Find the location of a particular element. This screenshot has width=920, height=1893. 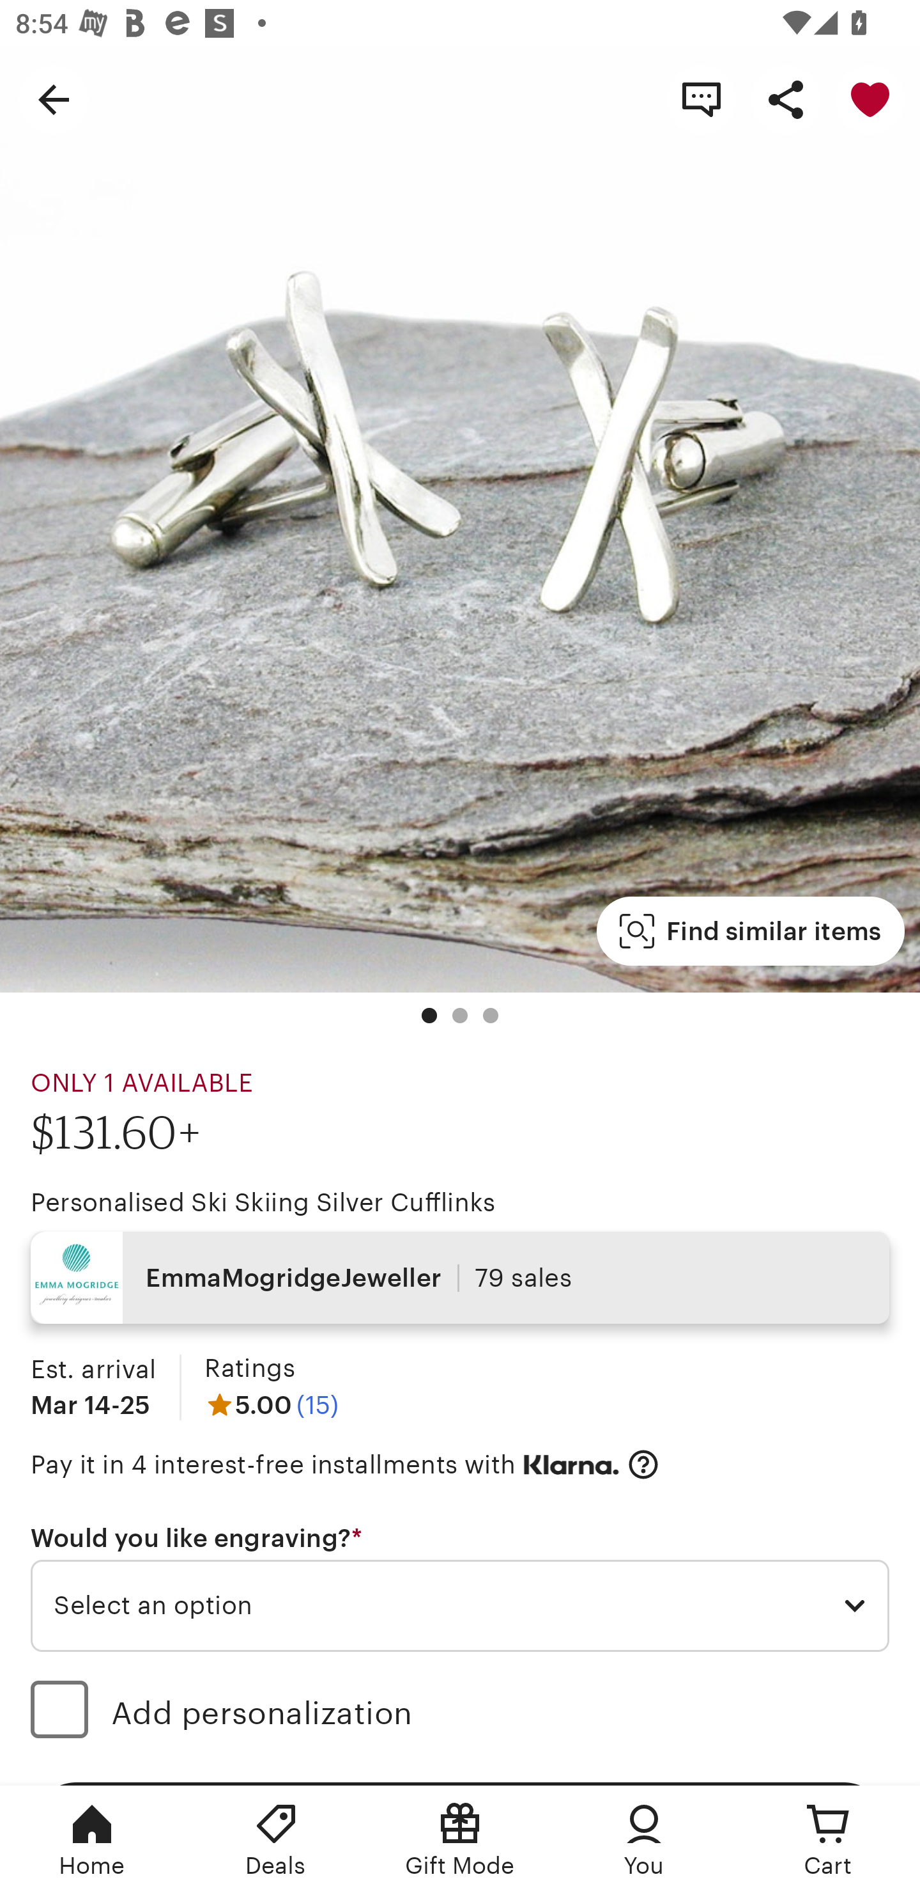

5.00 (15) is located at coordinates (272, 1404).